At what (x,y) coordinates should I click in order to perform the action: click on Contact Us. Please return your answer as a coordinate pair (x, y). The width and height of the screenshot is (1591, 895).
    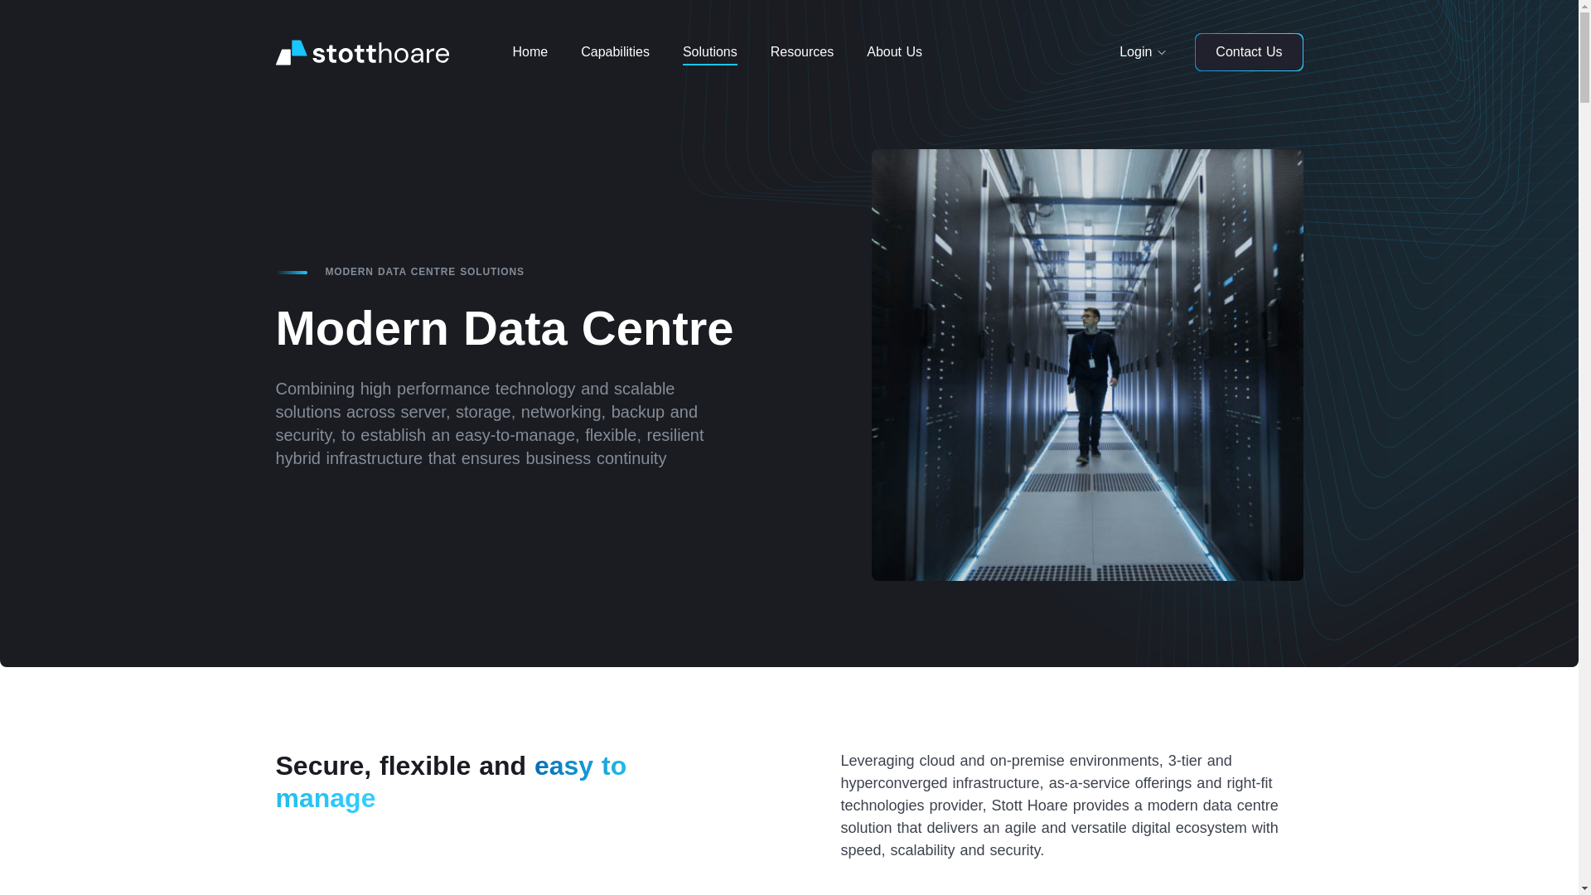
    Looking at the image, I should click on (1248, 51).